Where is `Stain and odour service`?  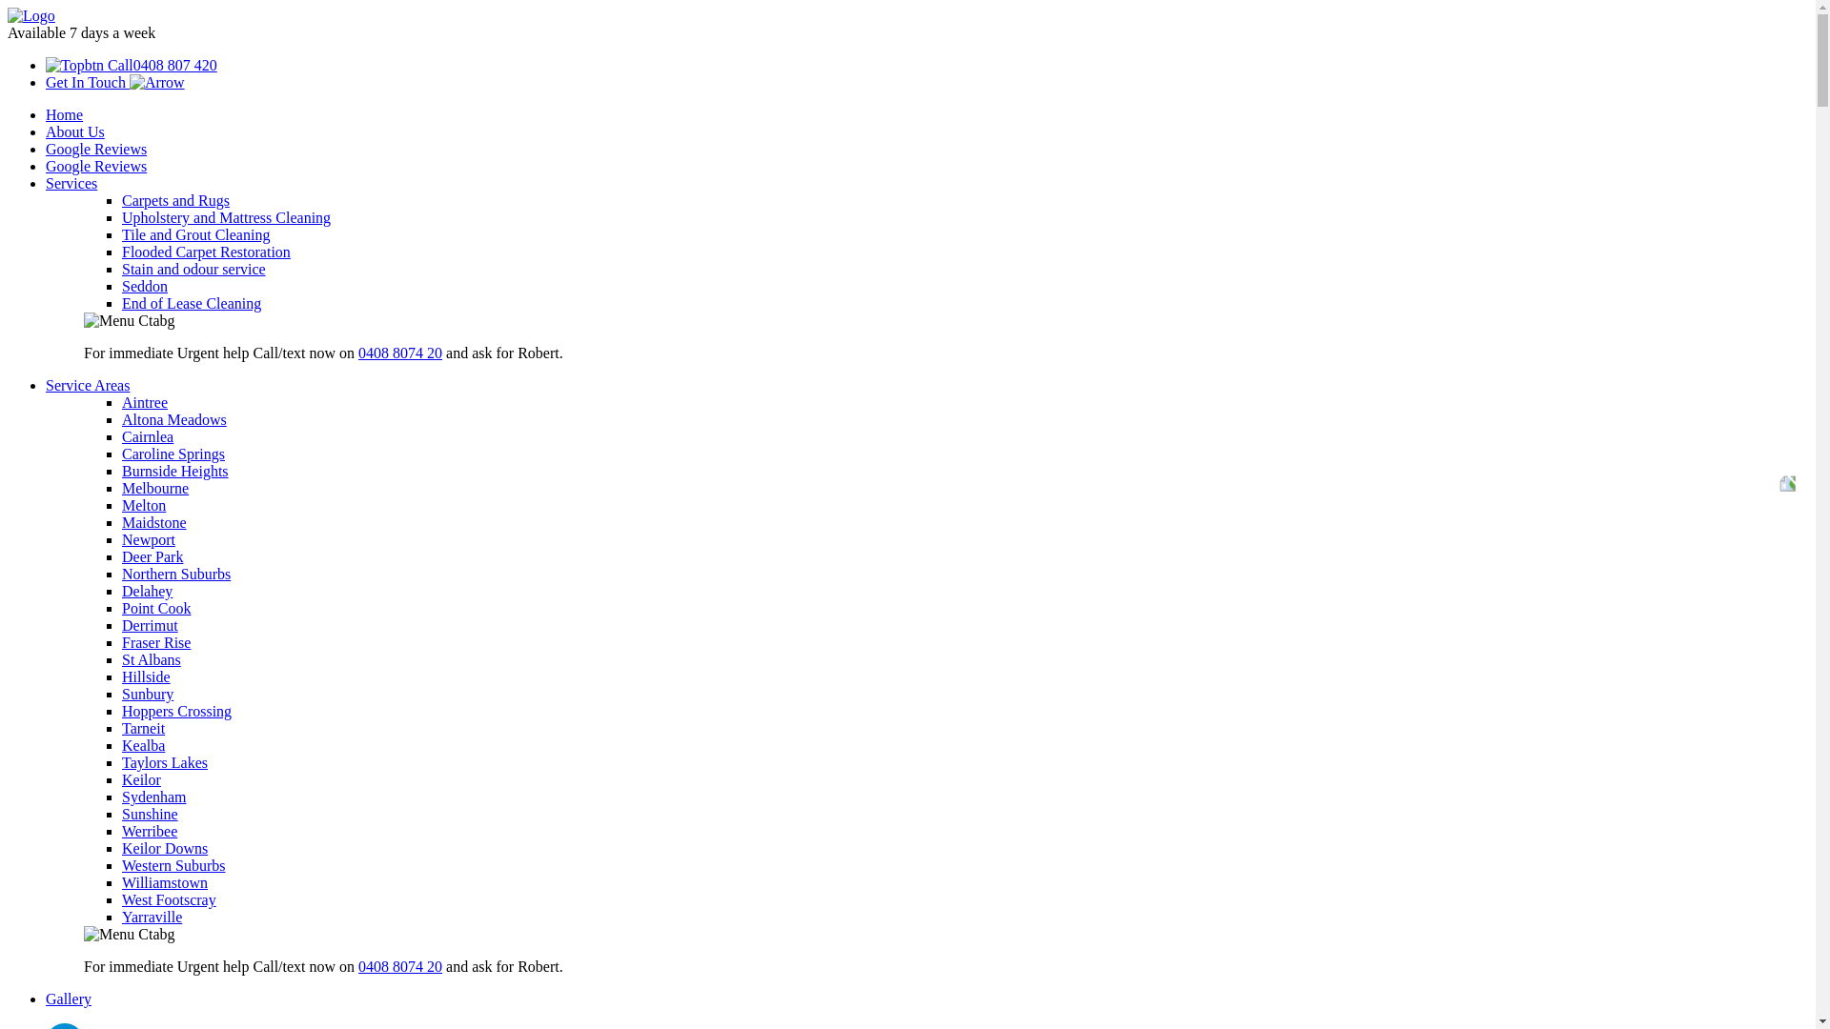 Stain and odour service is located at coordinates (194, 269).